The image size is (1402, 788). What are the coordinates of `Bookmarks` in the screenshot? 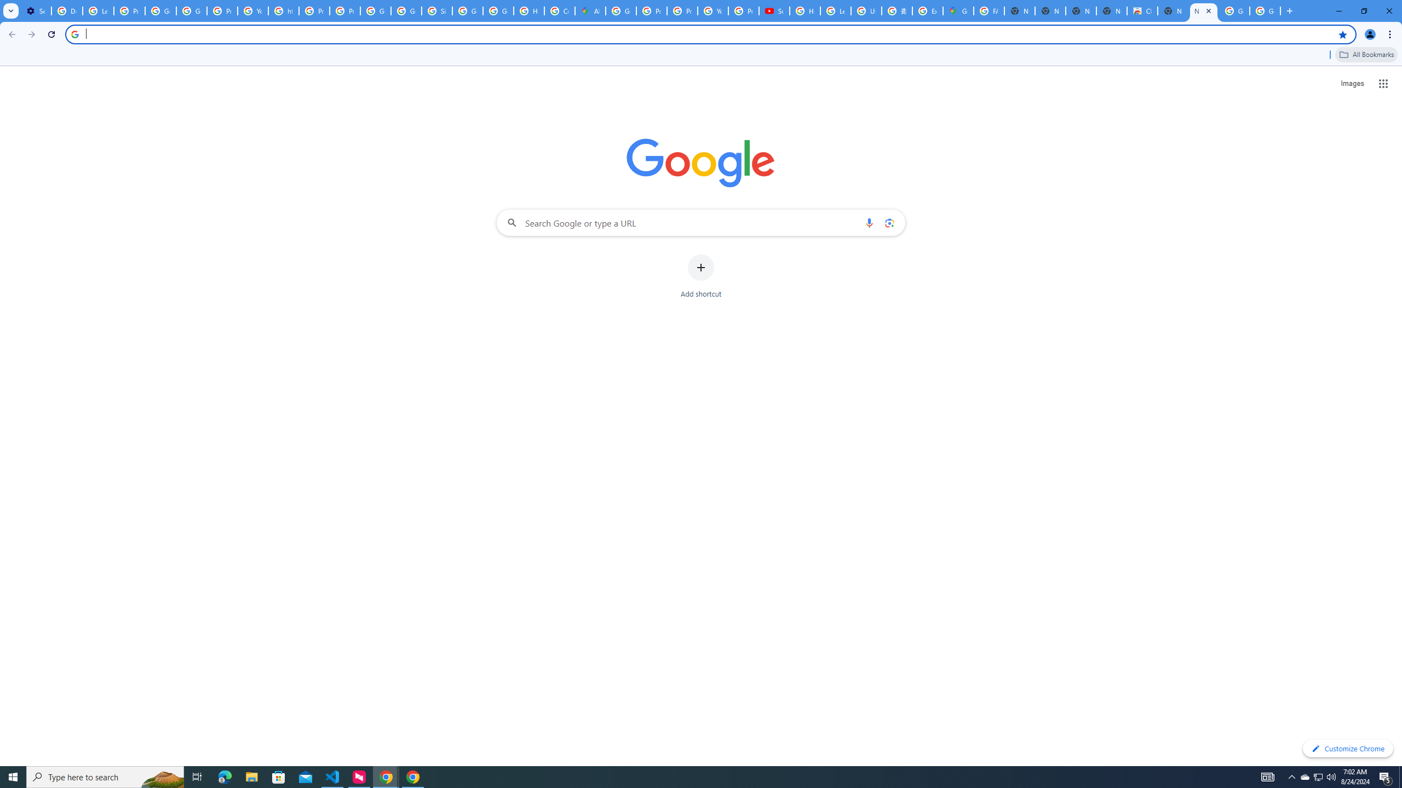 It's located at (701, 56).